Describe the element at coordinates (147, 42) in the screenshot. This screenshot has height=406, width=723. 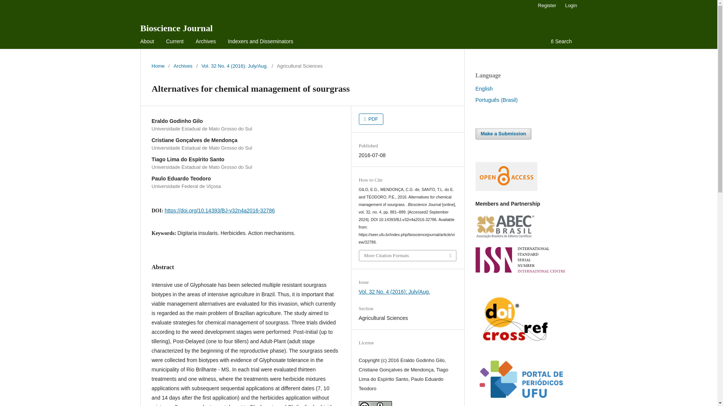
I see `About` at that location.